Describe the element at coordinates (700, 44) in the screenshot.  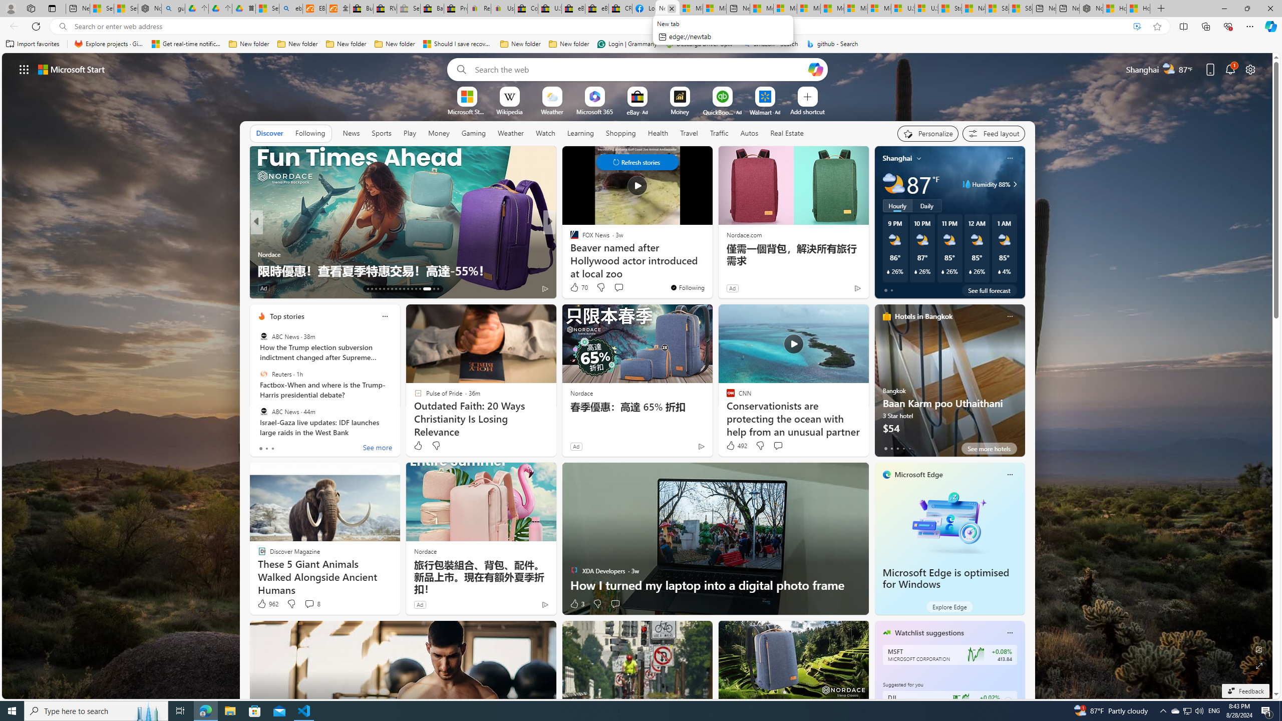
I see `Descarga Driver Updater` at that location.